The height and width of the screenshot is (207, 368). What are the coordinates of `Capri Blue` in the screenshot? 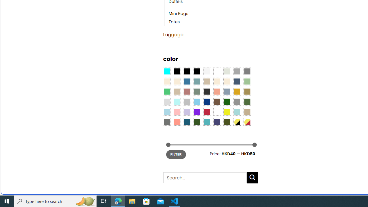 It's located at (187, 122).